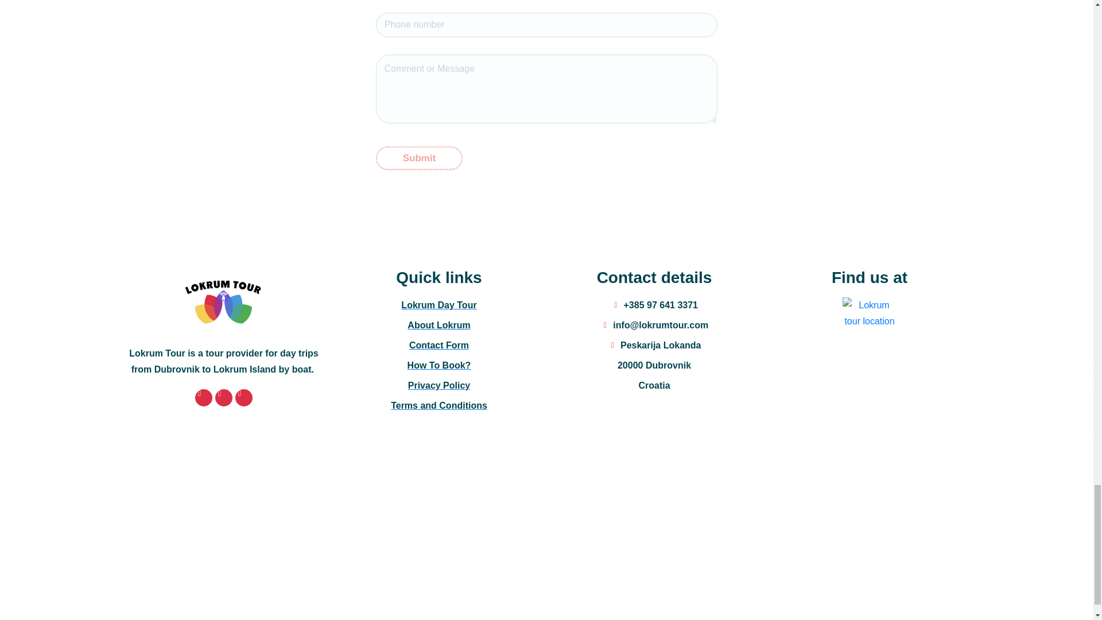 Image resolution: width=1102 pixels, height=620 pixels. I want to click on Submit, so click(419, 157).